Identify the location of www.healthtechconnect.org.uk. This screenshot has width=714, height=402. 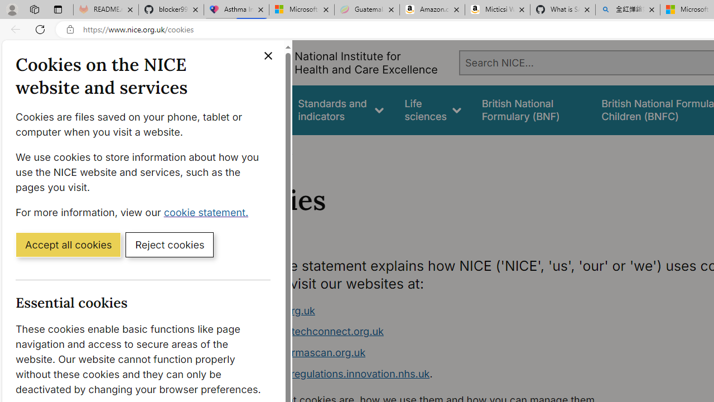
(309, 332).